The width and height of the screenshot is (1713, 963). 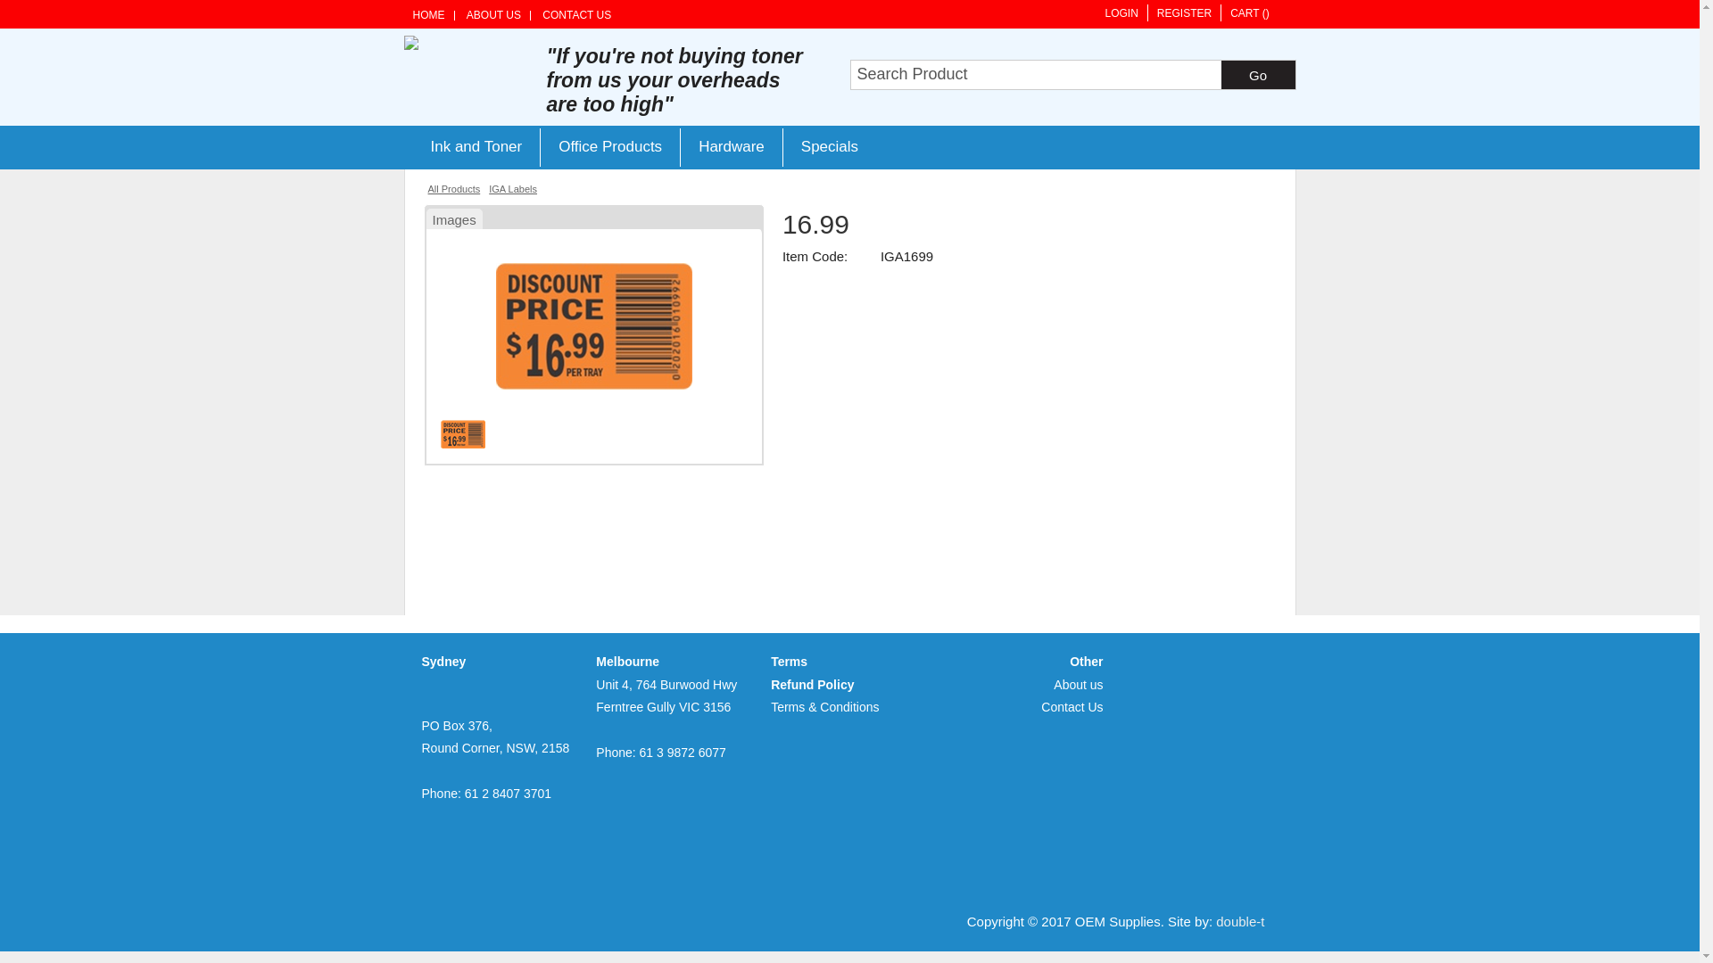 I want to click on CART (), so click(x=1249, y=12).